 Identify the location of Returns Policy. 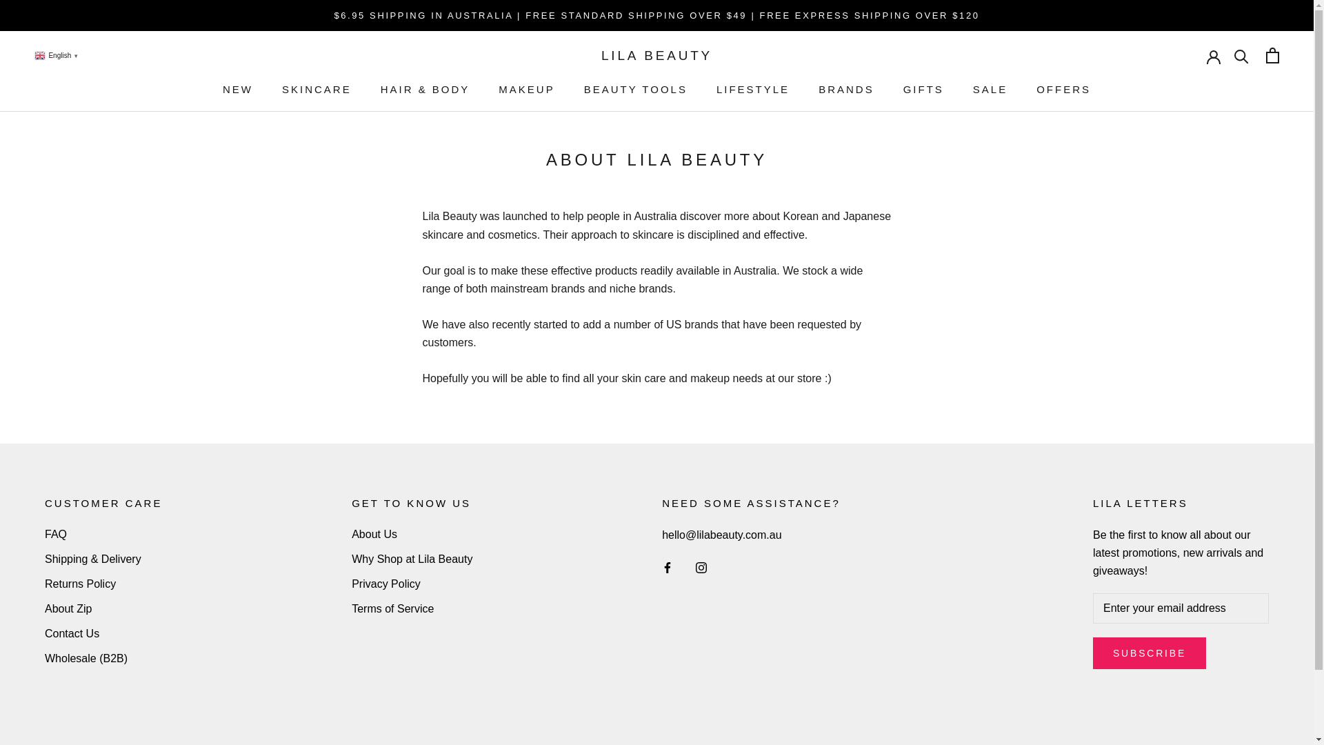
(103, 584).